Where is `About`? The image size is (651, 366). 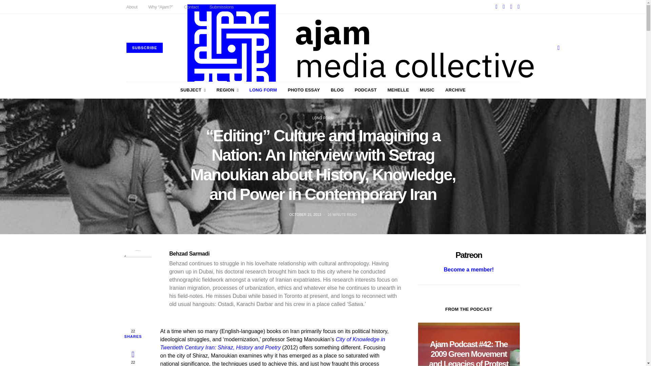
About is located at coordinates (132, 7).